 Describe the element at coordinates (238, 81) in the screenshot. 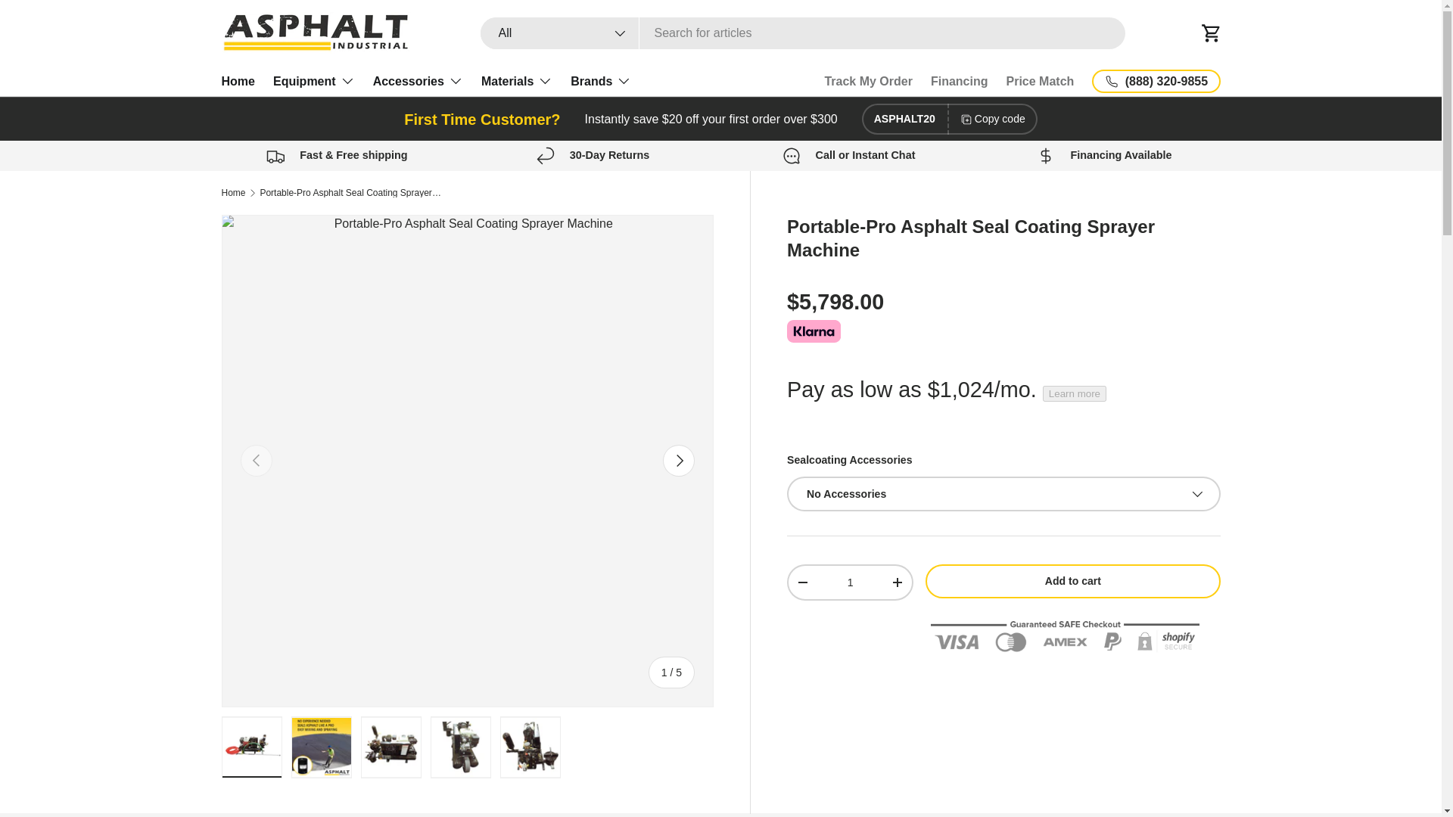

I see `Home` at that location.